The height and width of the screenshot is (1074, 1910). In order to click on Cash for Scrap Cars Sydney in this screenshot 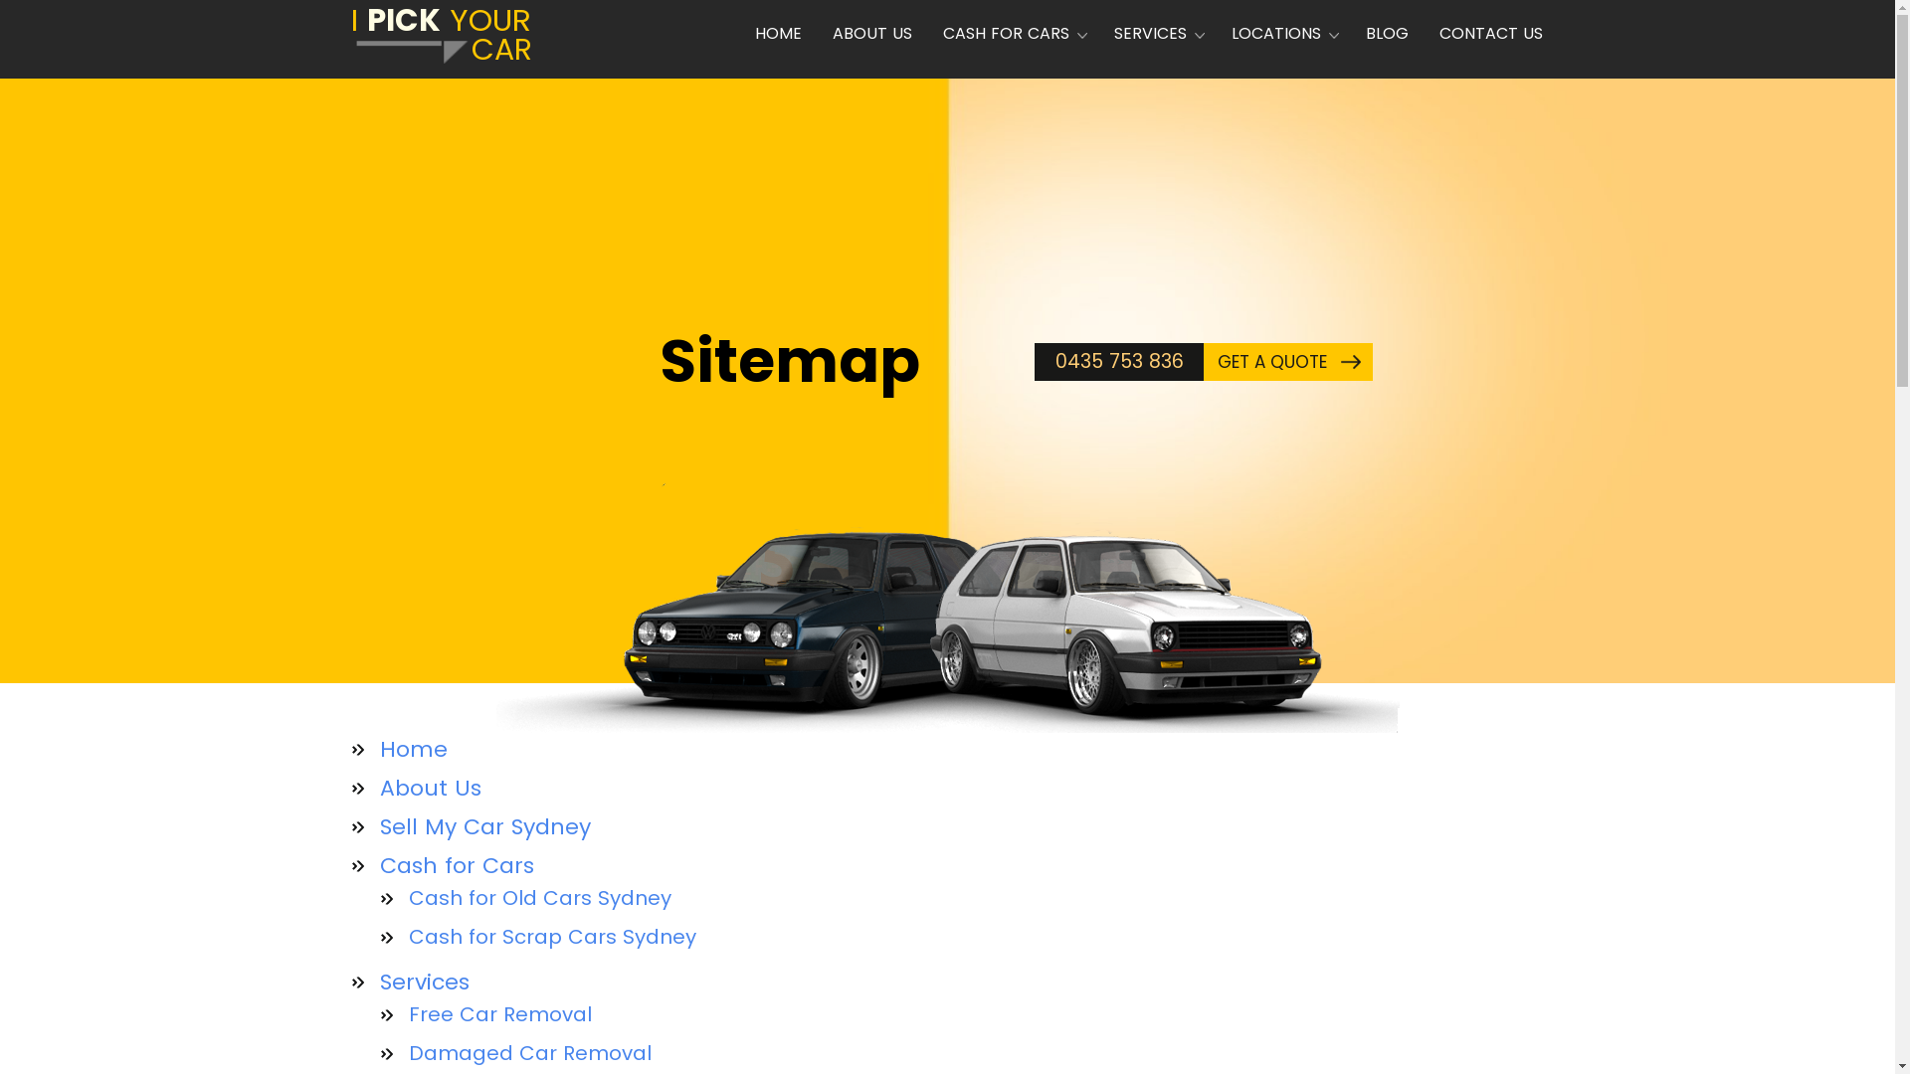, I will do `click(564, 937)`.